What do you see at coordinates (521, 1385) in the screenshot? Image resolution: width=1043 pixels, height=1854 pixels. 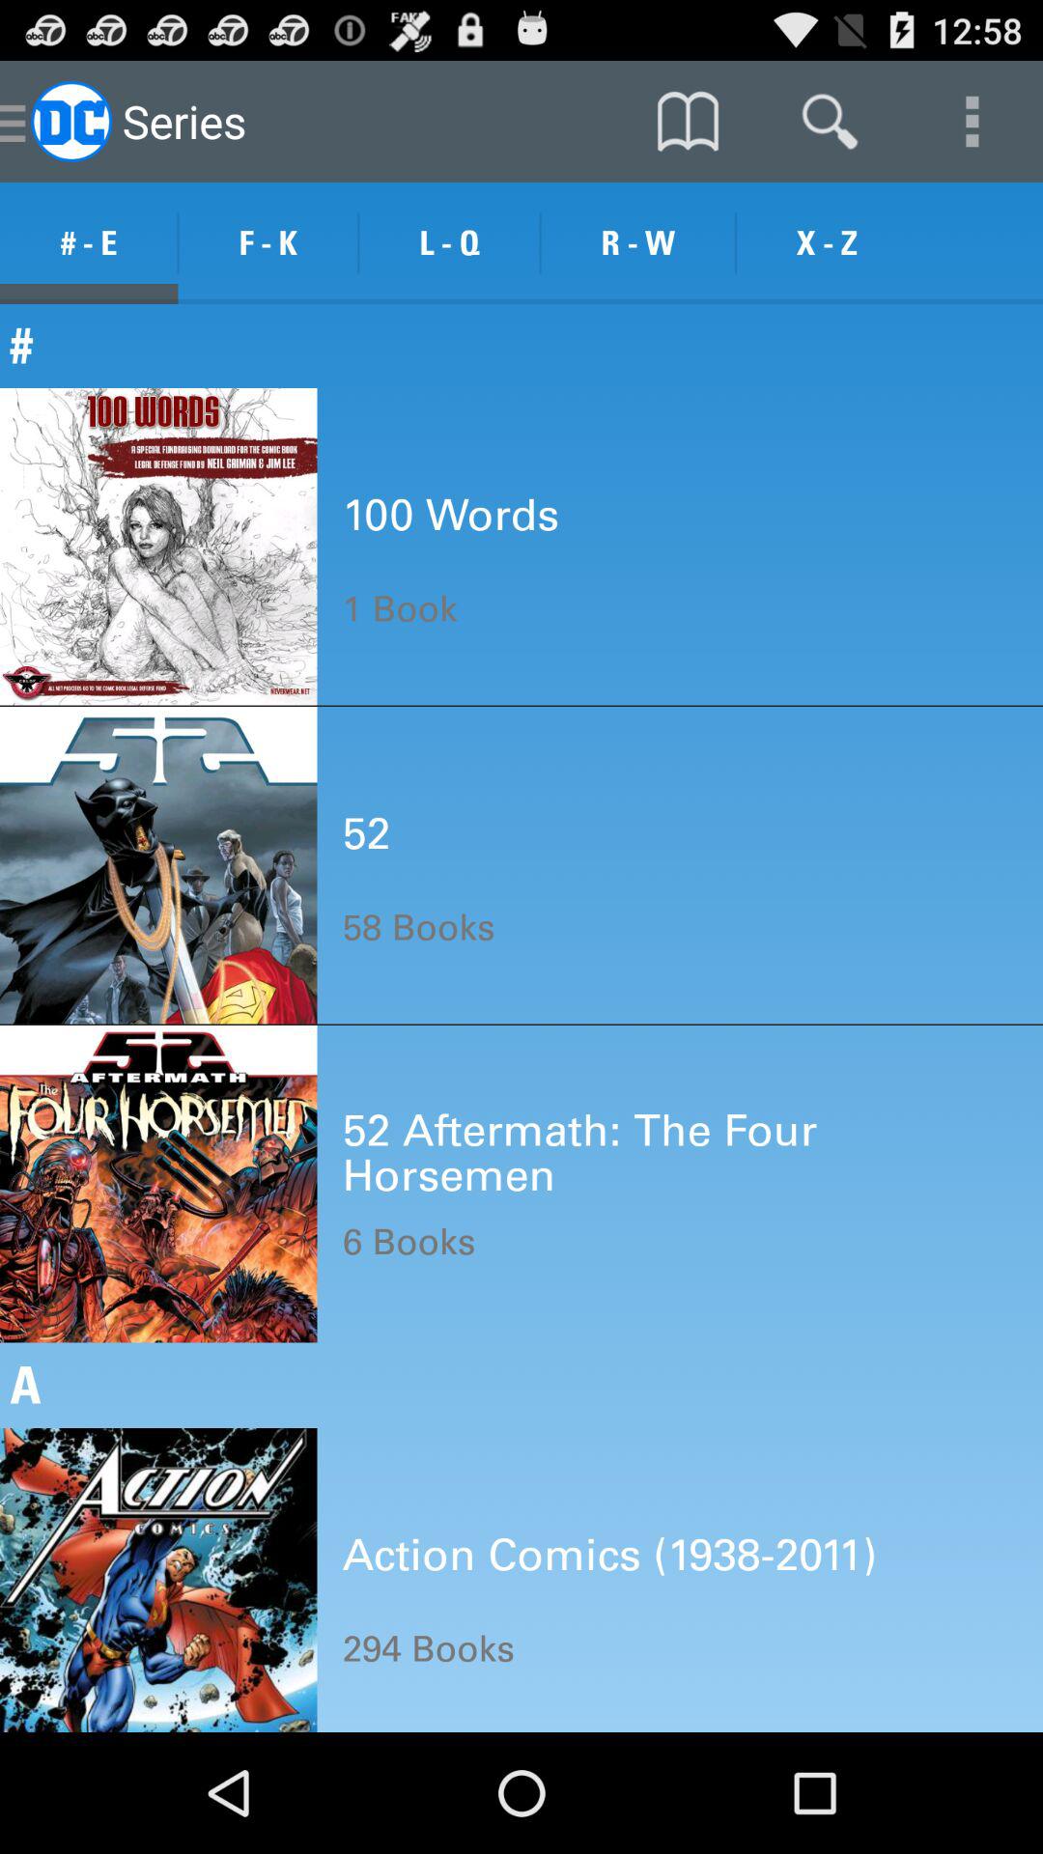 I see `open the a` at bounding box center [521, 1385].